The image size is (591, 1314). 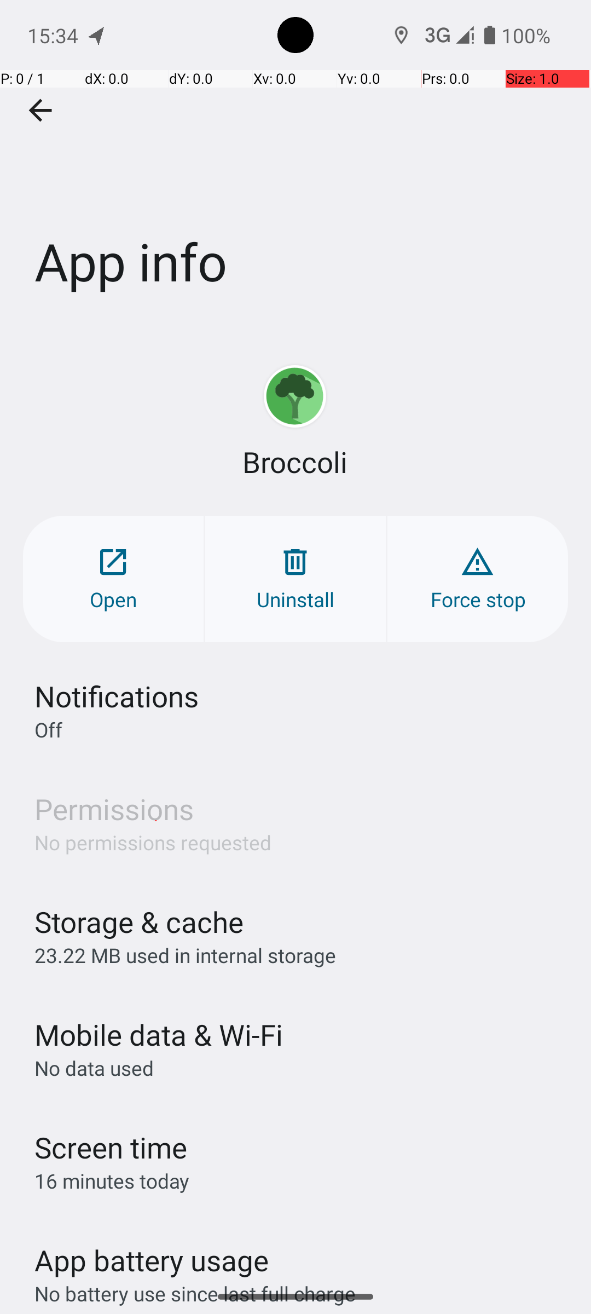 I want to click on 23.22 MB used in internal storage, so click(x=185, y=955).